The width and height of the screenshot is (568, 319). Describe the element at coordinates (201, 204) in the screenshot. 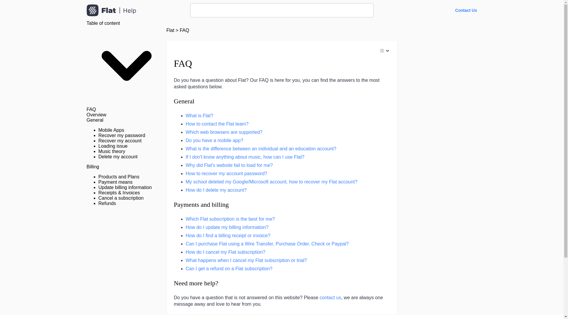

I see `Payments and billing` at that location.